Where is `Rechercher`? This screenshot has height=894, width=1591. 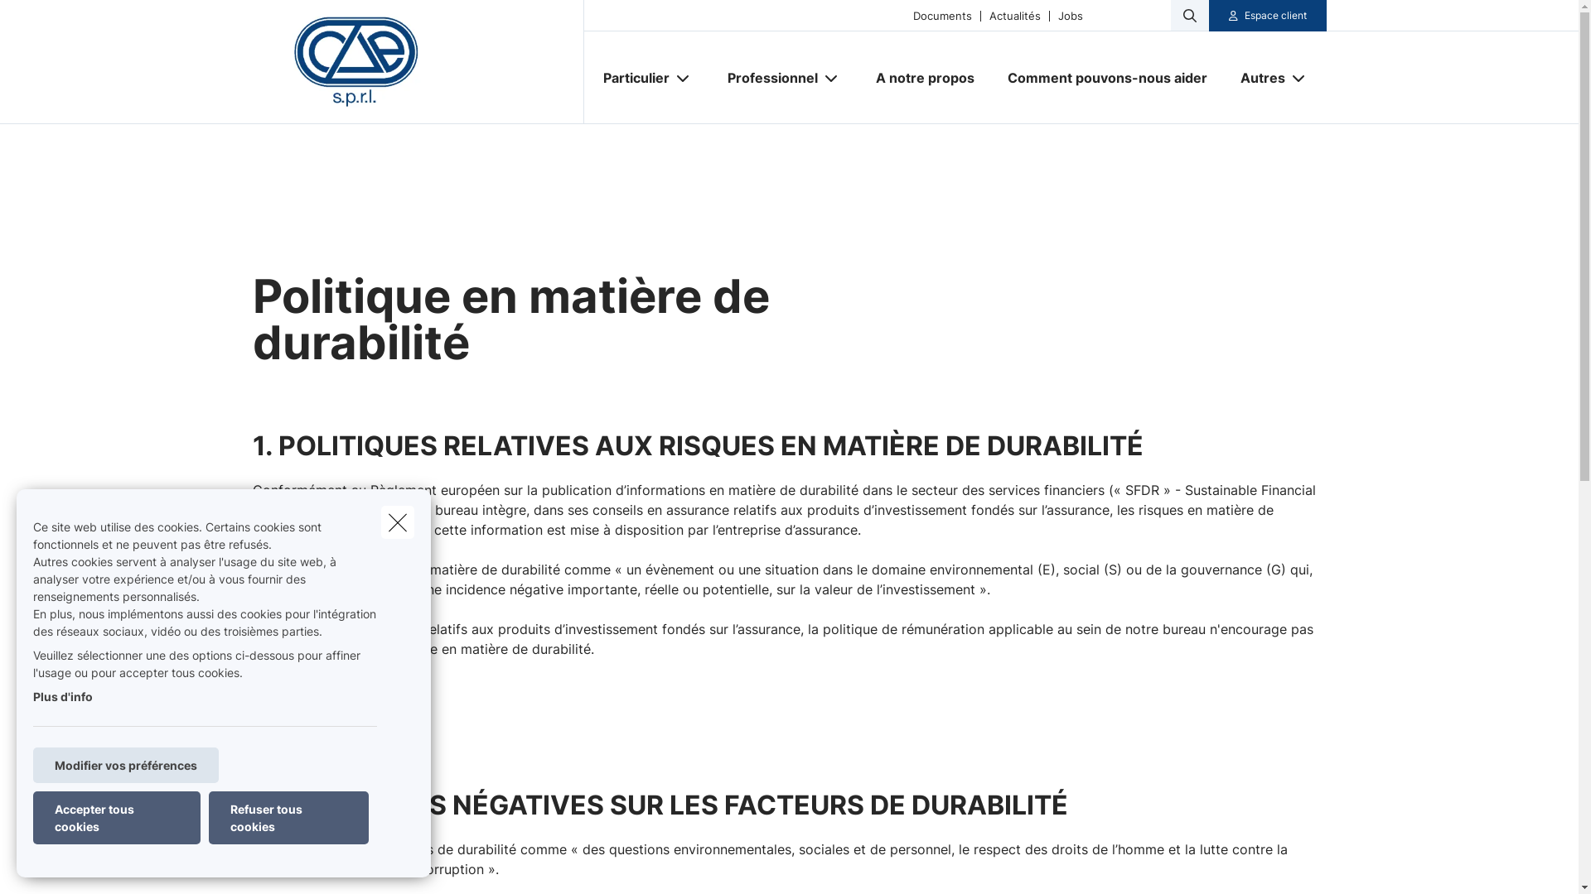 Rechercher is located at coordinates (60, 20).